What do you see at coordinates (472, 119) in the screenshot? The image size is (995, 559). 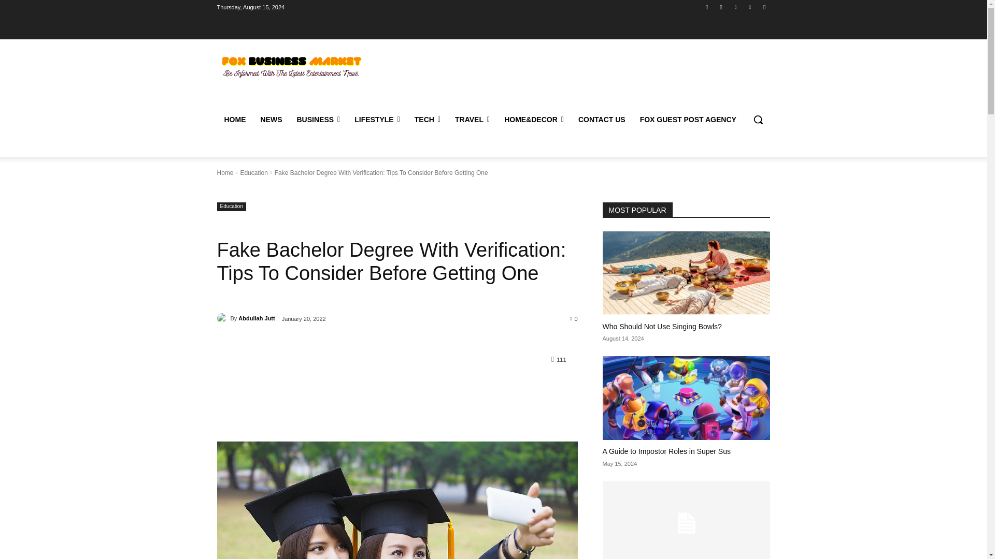 I see `TRAVEL` at bounding box center [472, 119].